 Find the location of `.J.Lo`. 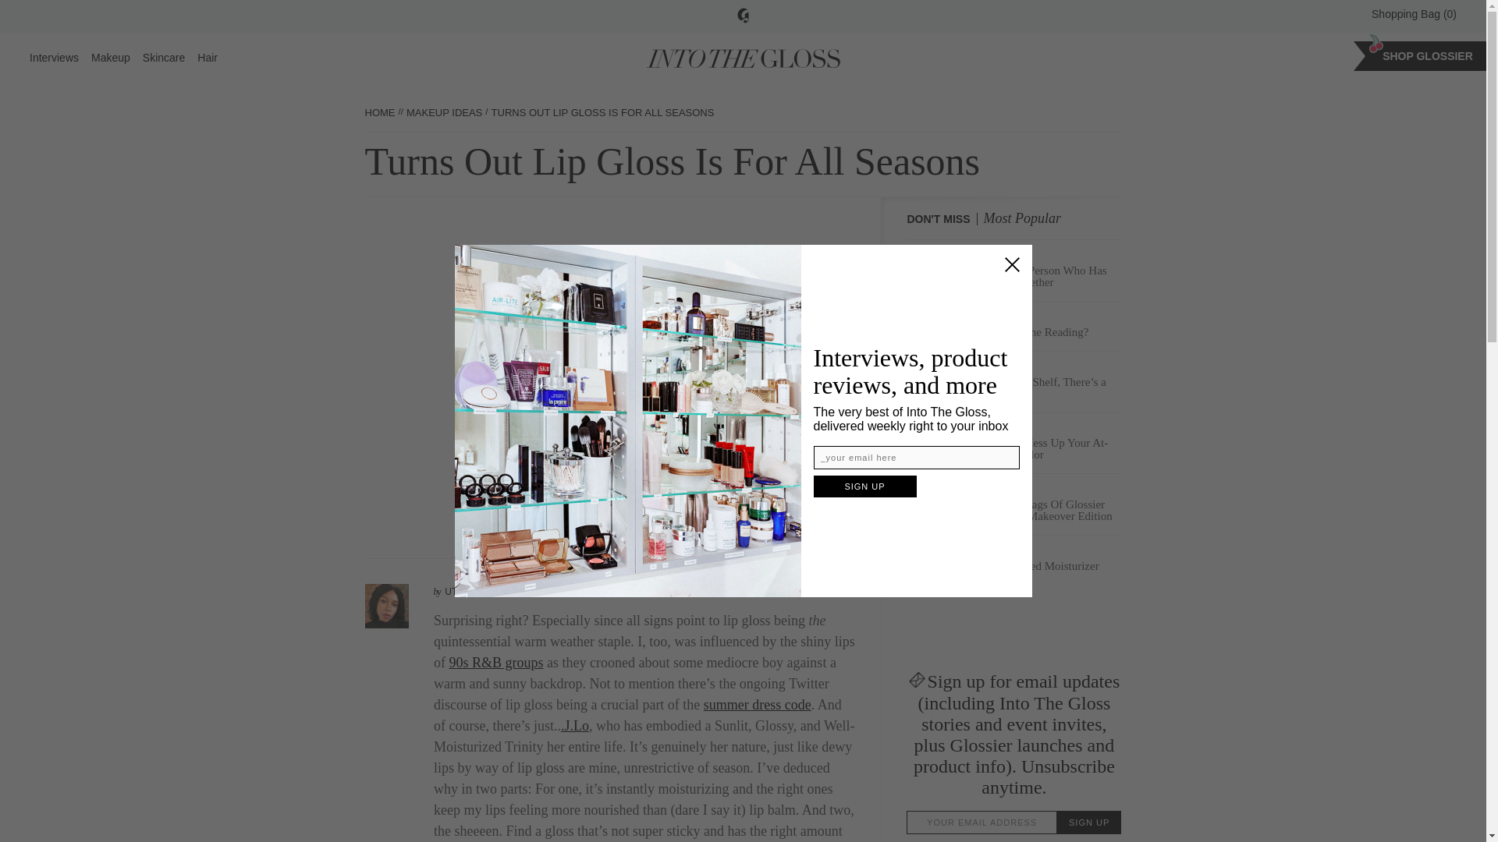

.J.Lo is located at coordinates (574, 725).